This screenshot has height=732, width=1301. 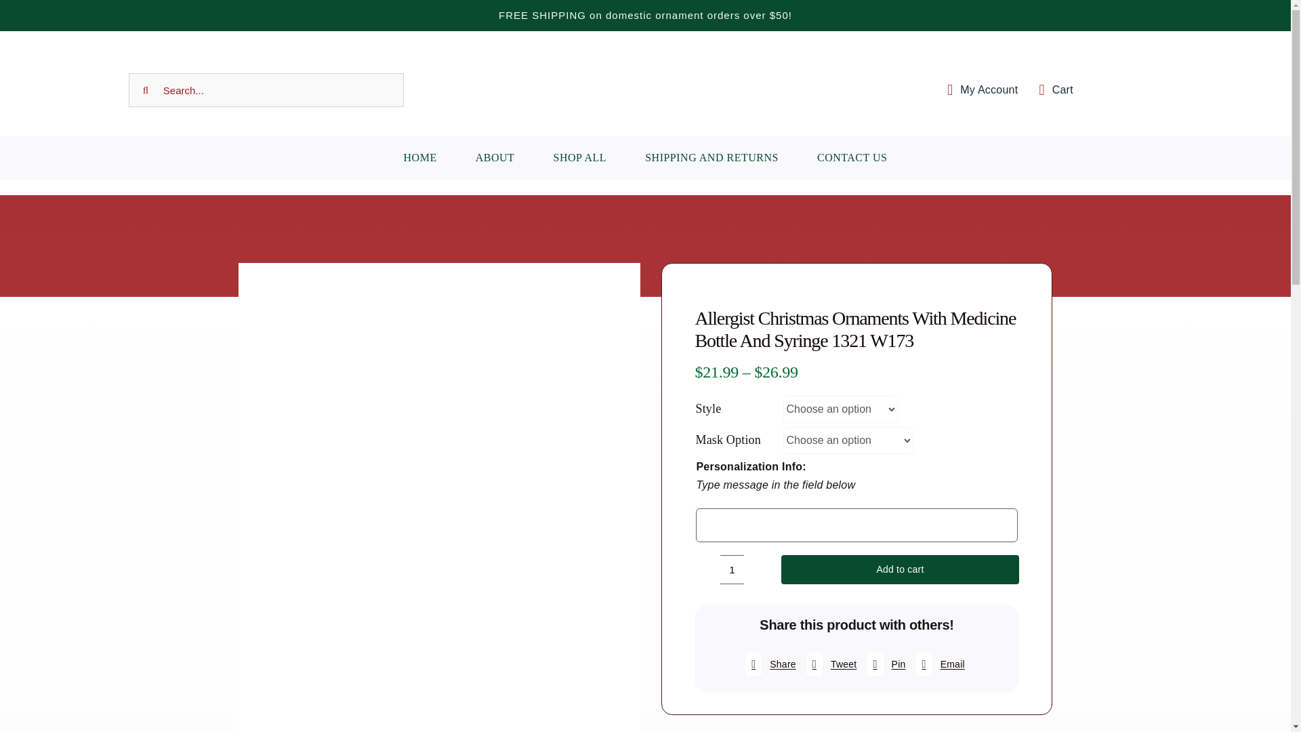 I want to click on Email, so click(x=939, y=664).